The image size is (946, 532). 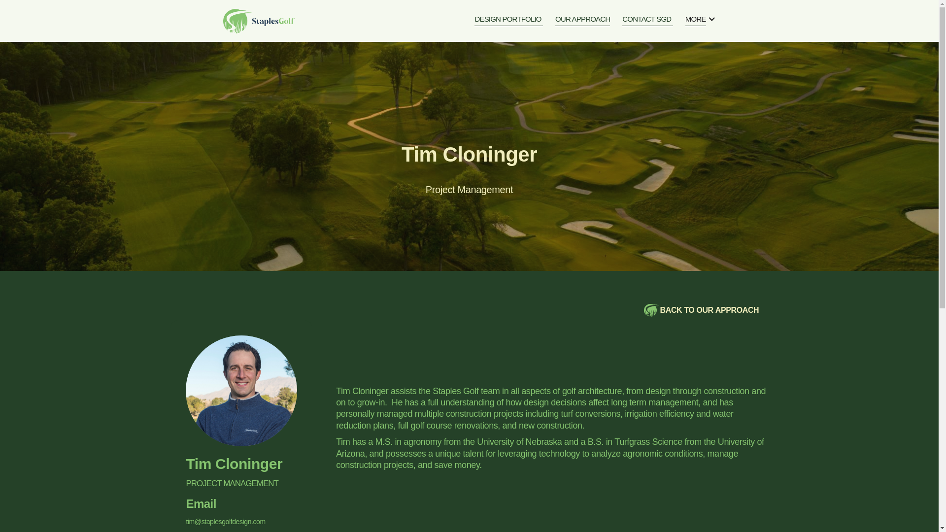 I want to click on DESIGN PORTFOLIO , so click(x=582, y=21).